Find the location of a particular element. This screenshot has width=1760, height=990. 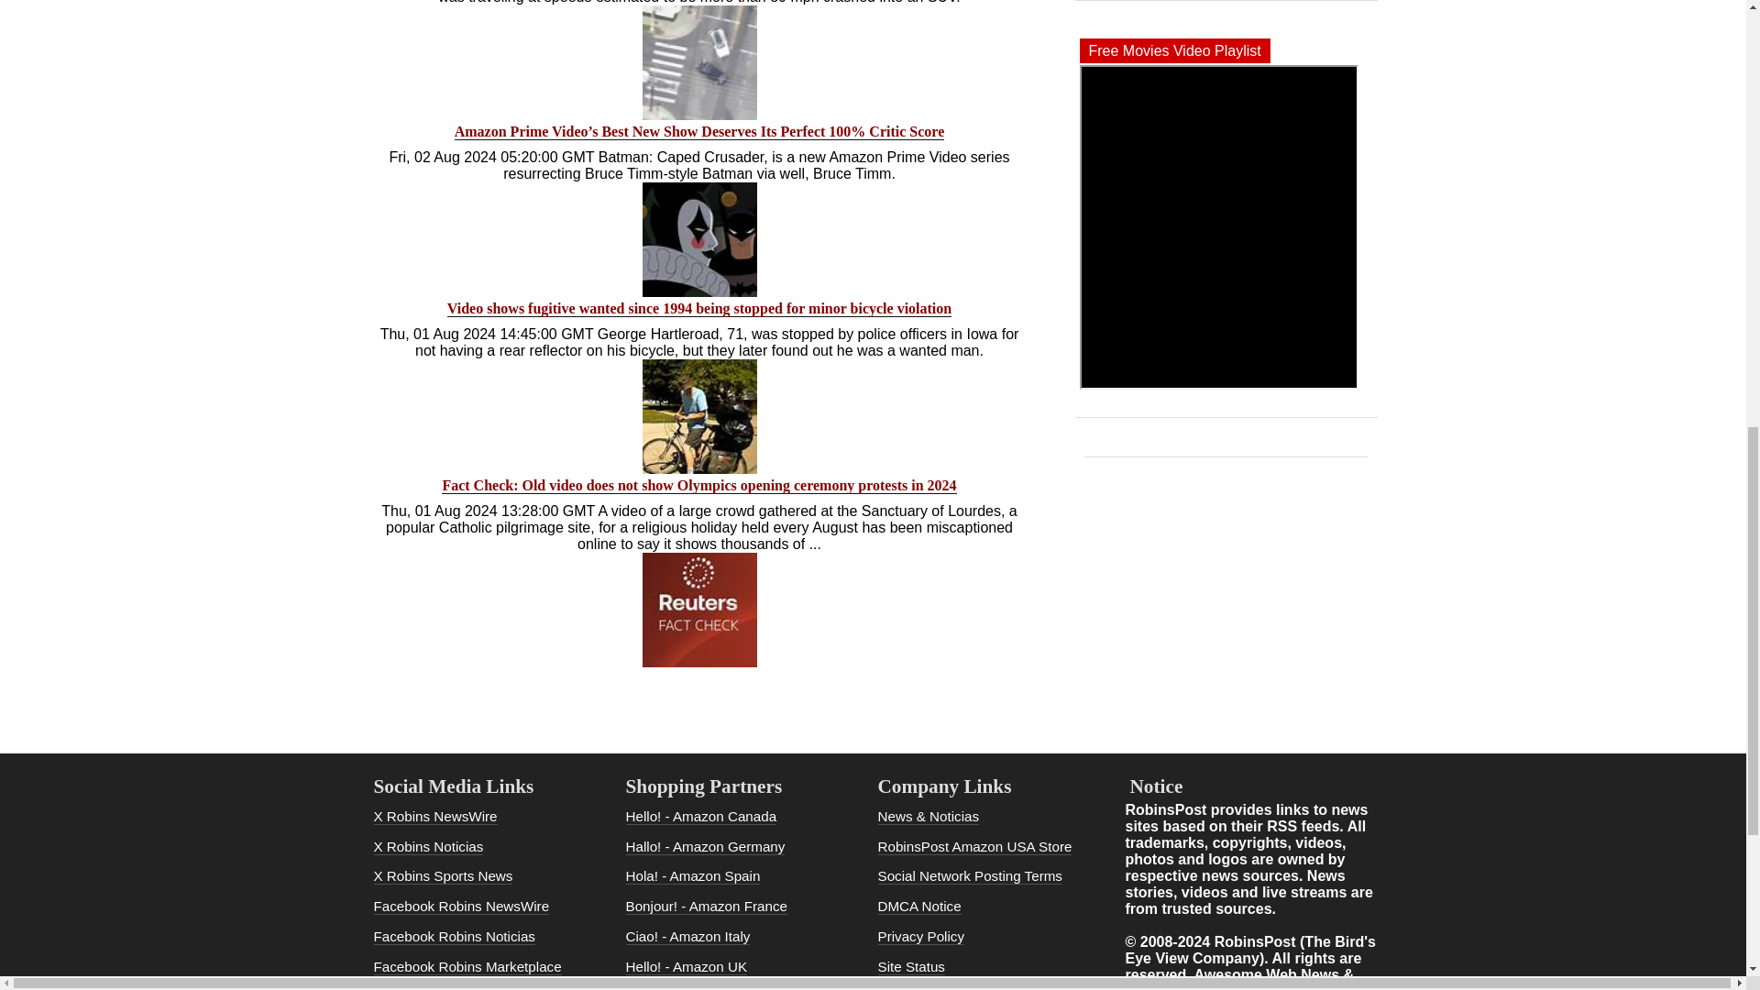

Bonjour! - Amazon France is located at coordinates (706, 906).